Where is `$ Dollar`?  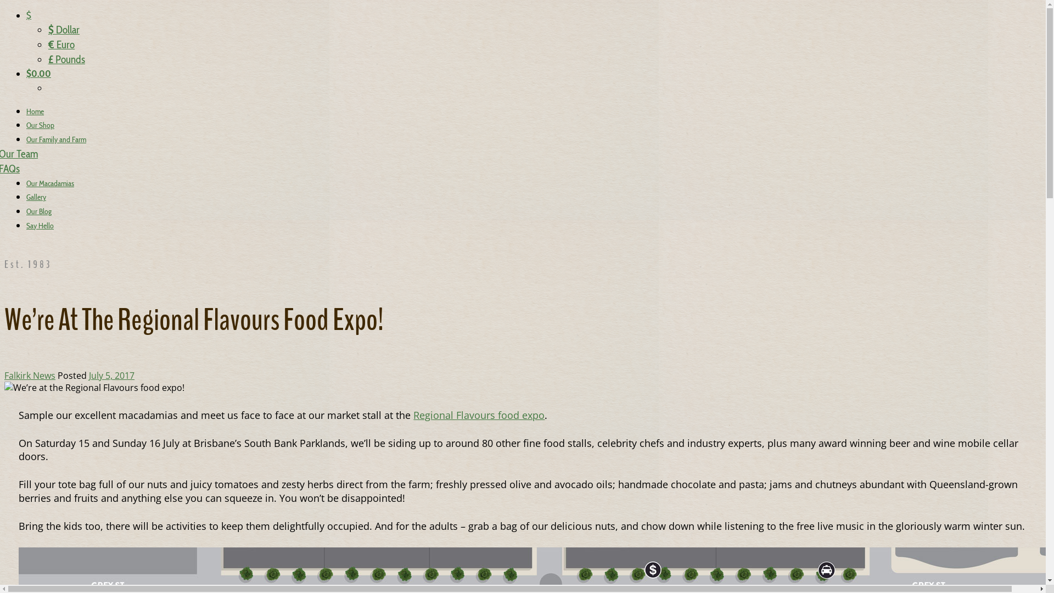
$ Dollar is located at coordinates (64, 30).